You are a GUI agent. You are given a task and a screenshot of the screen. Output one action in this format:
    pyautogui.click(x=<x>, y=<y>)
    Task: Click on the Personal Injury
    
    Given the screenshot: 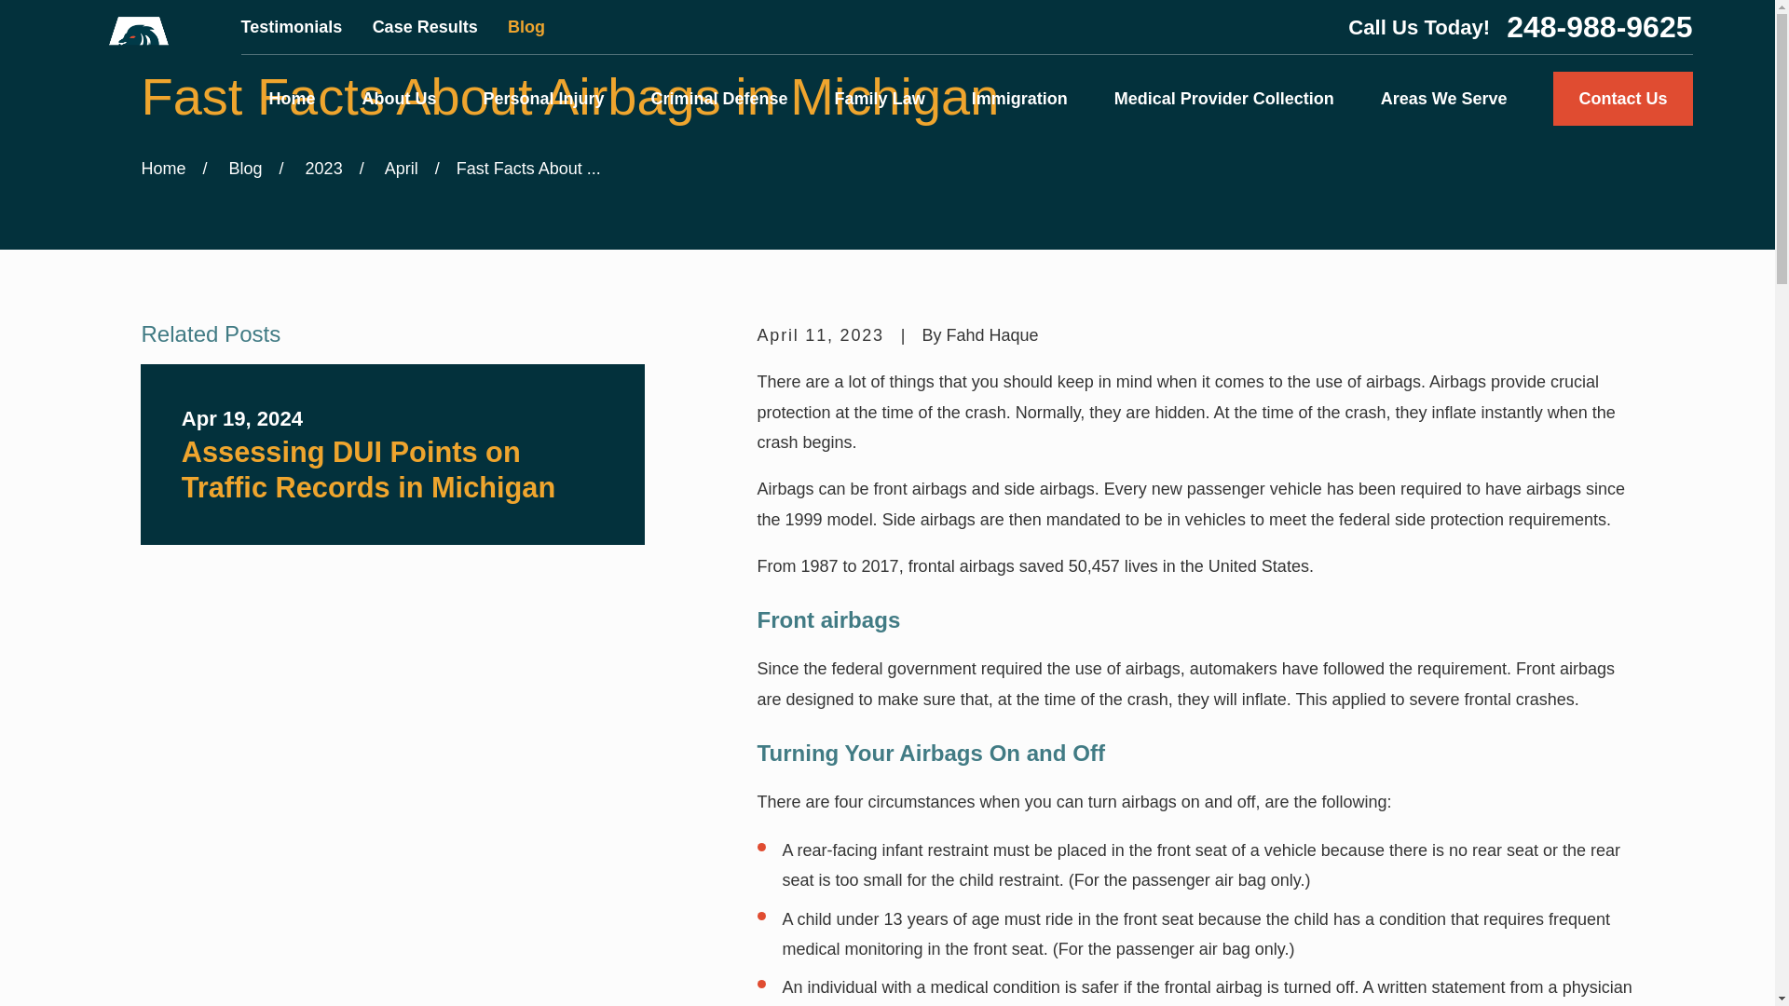 What is the action you would take?
    pyautogui.click(x=543, y=99)
    